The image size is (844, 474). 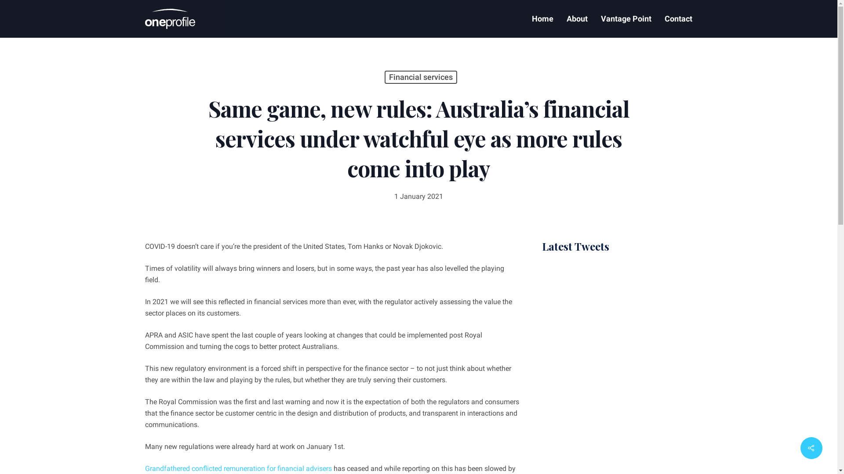 What do you see at coordinates (675, 19) in the screenshot?
I see `Contact` at bounding box center [675, 19].